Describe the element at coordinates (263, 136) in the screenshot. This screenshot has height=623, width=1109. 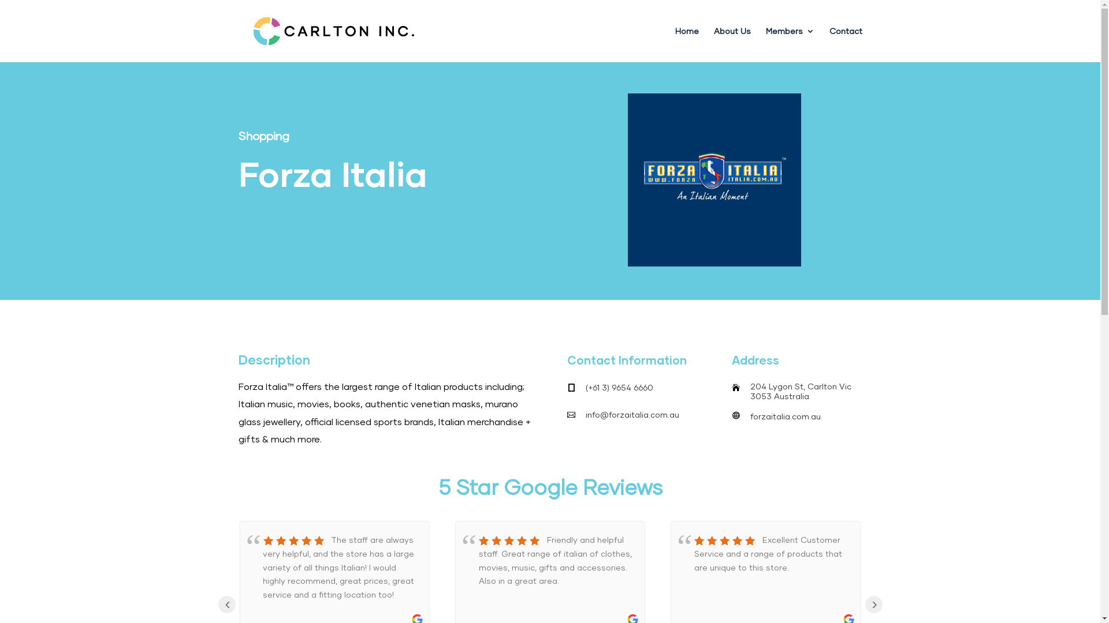
I see `Shopping` at that location.